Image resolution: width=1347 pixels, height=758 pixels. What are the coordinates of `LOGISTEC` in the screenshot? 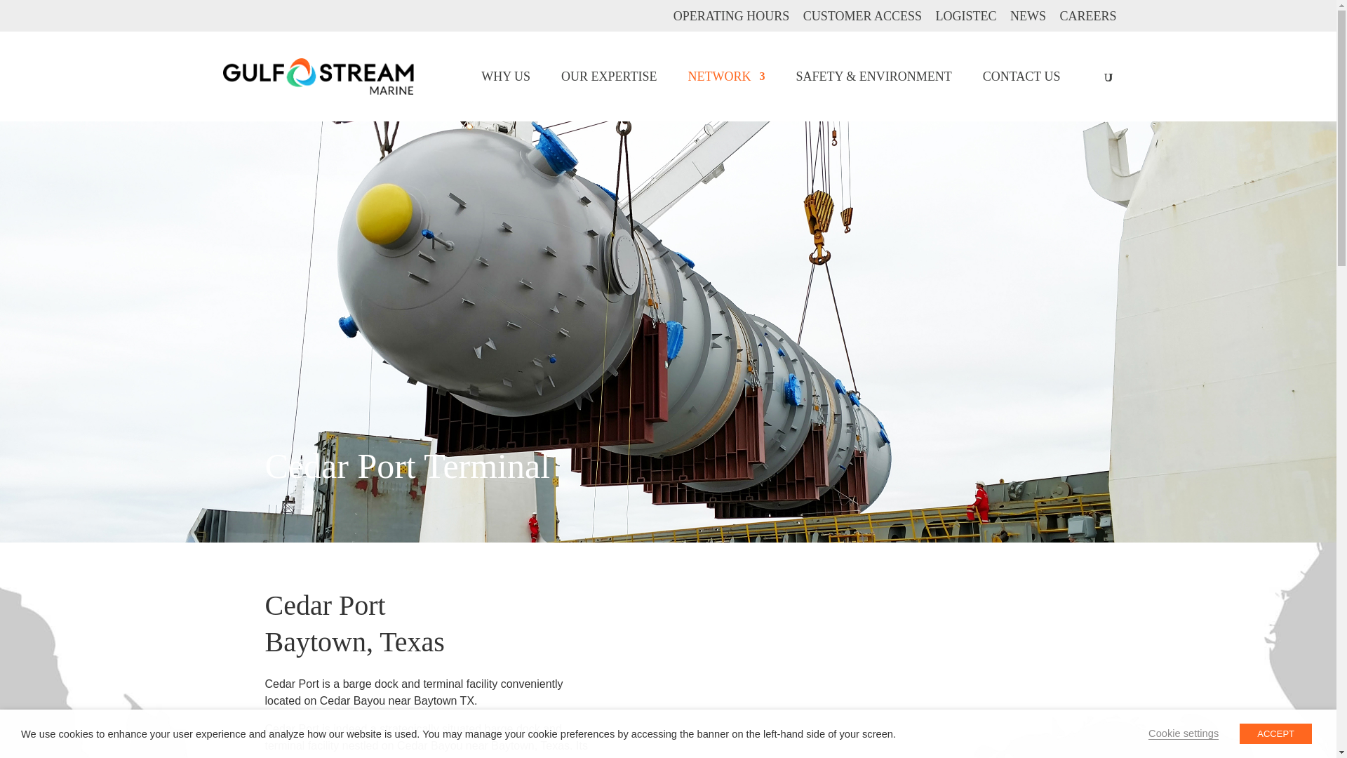 It's located at (965, 21).